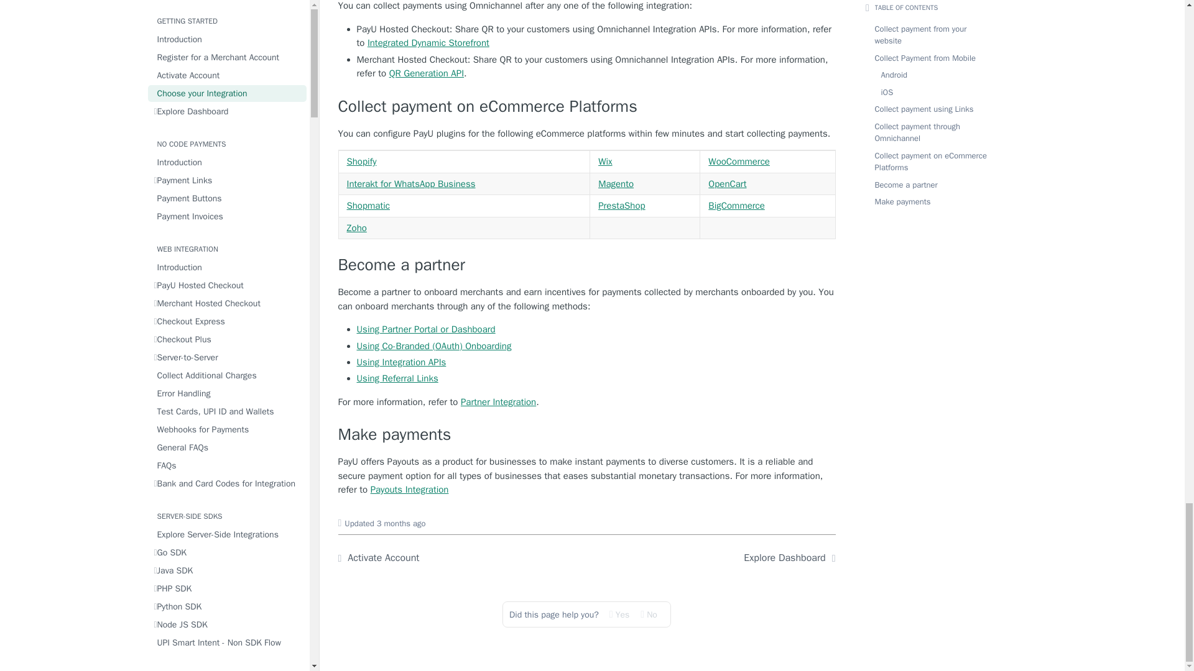  Describe the element at coordinates (587, 435) in the screenshot. I see `Make payments` at that location.